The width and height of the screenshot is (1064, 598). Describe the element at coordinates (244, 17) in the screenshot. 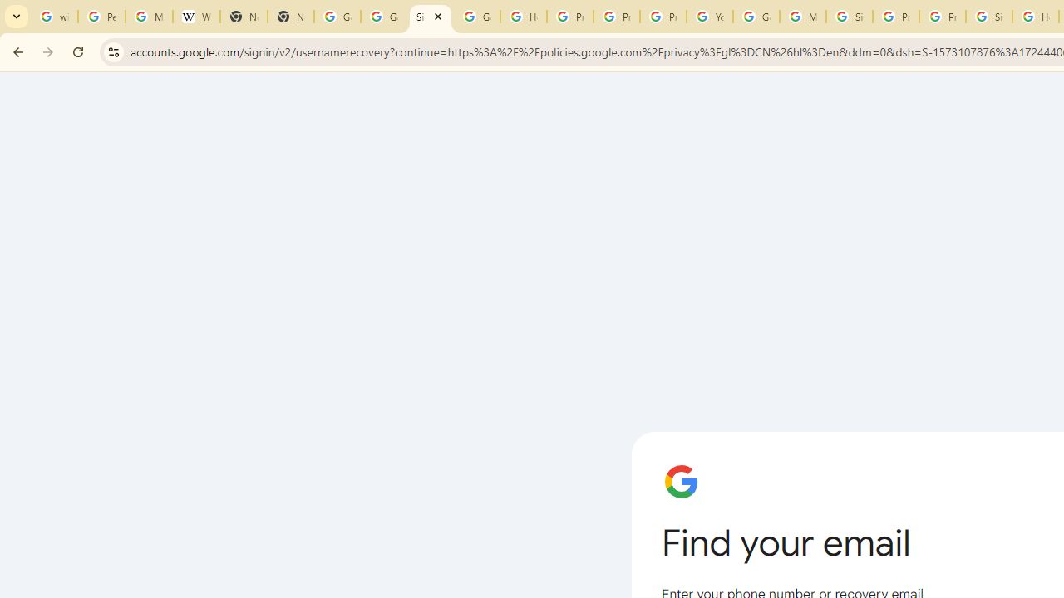

I see `New Tab` at that location.